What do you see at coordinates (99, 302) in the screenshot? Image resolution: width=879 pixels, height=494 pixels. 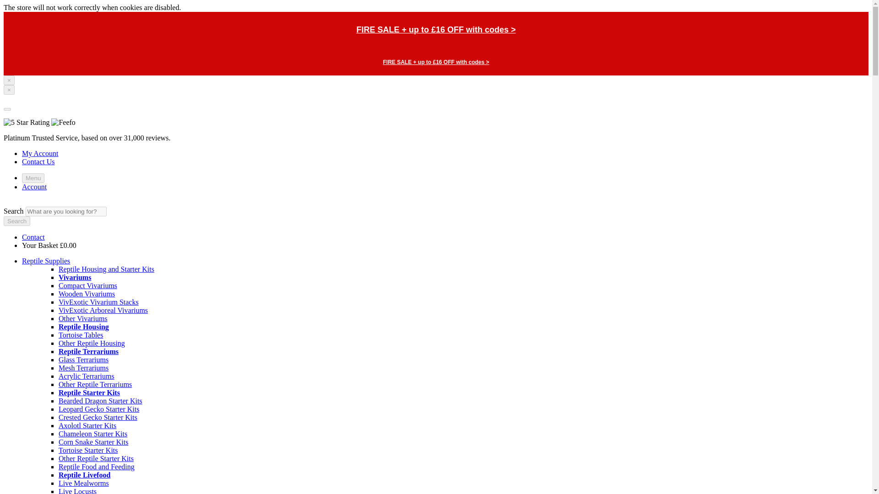 I see `VivExotic Vivarium Stacks` at bounding box center [99, 302].